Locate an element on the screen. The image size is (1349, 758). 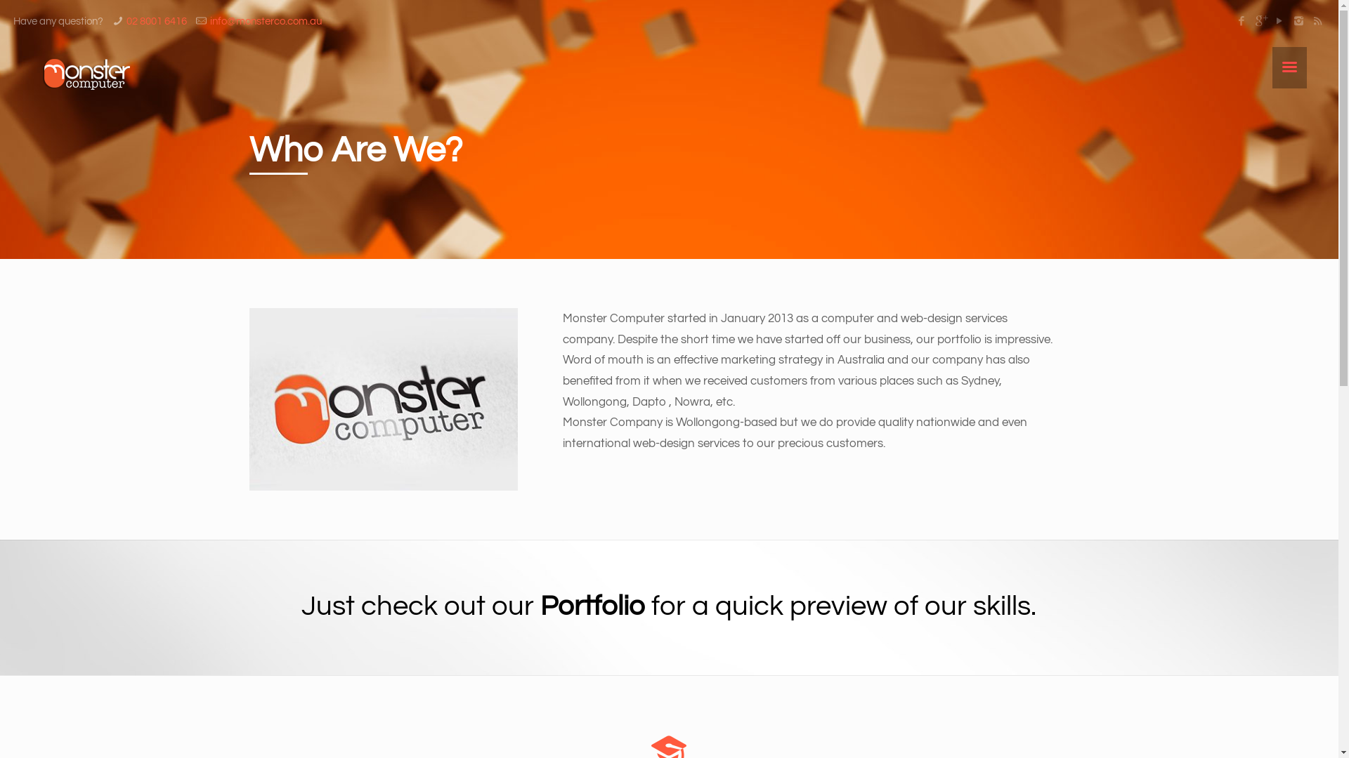
Monster Web Design is located at coordinates (87, 74).